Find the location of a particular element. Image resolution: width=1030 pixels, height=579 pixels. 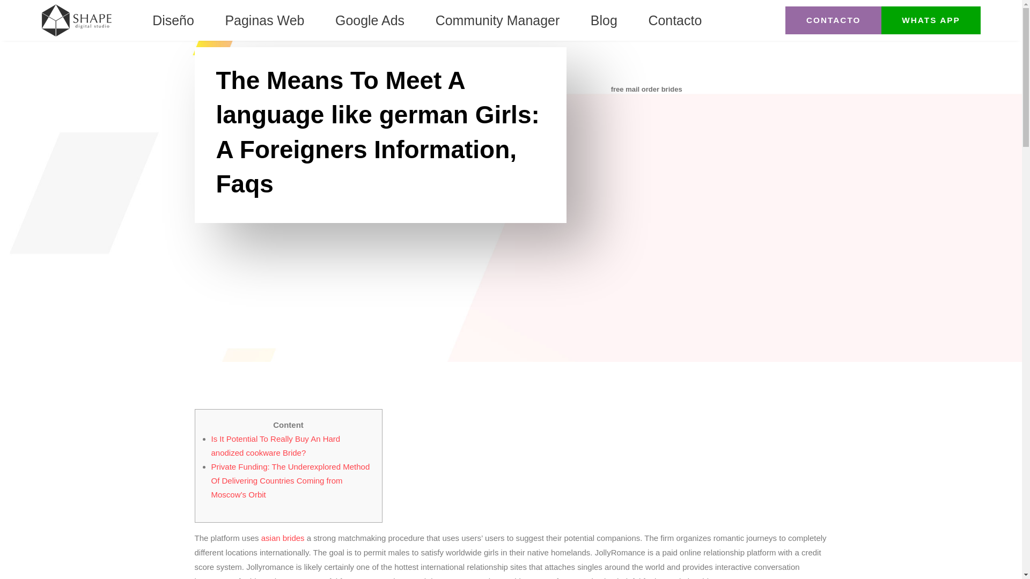

Contacto is located at coordinates (674, 20).